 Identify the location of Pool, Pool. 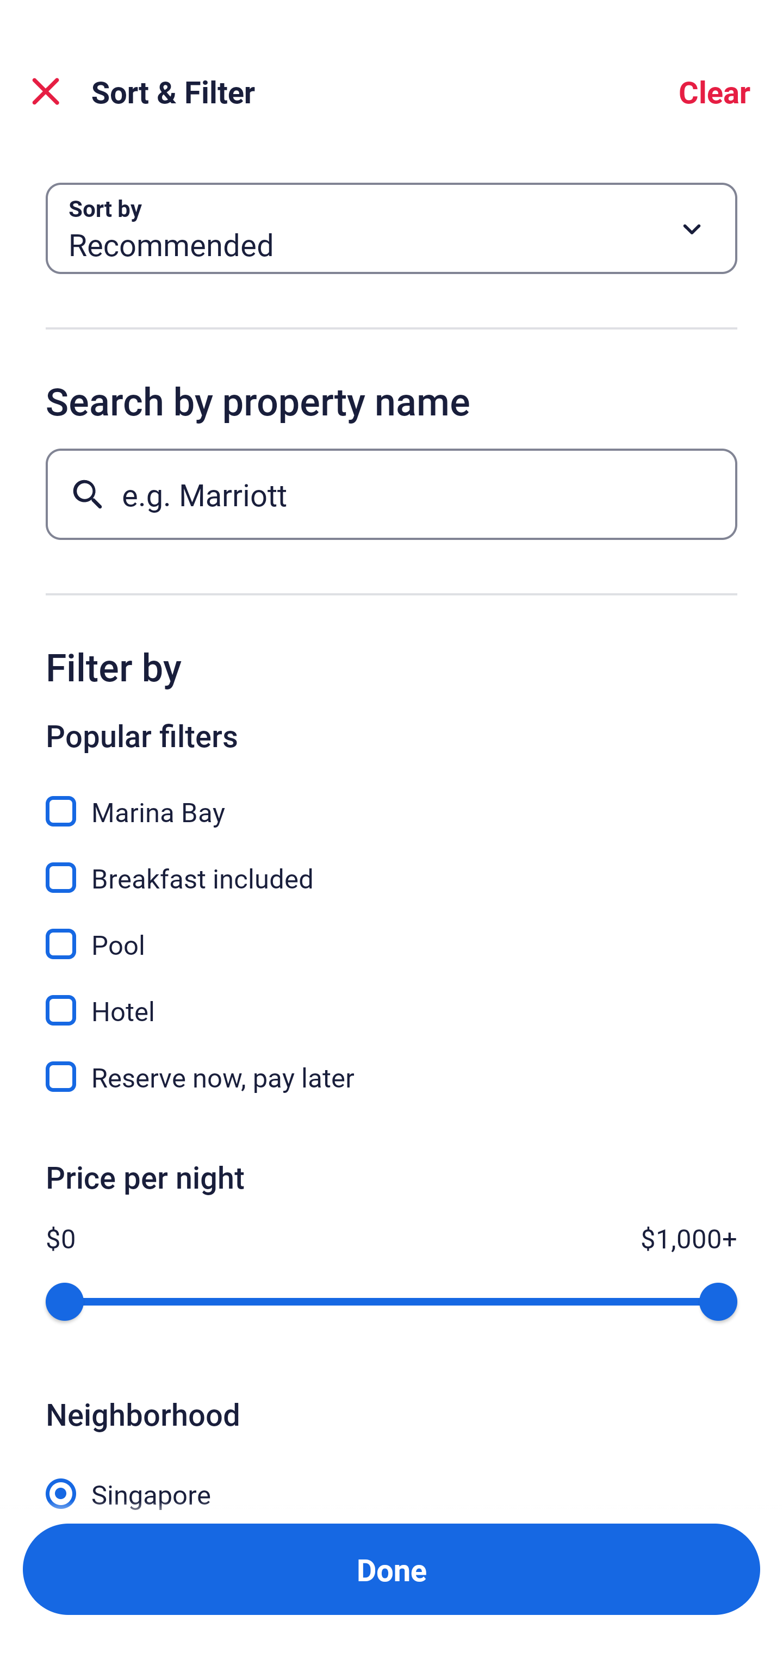
(391, 932).